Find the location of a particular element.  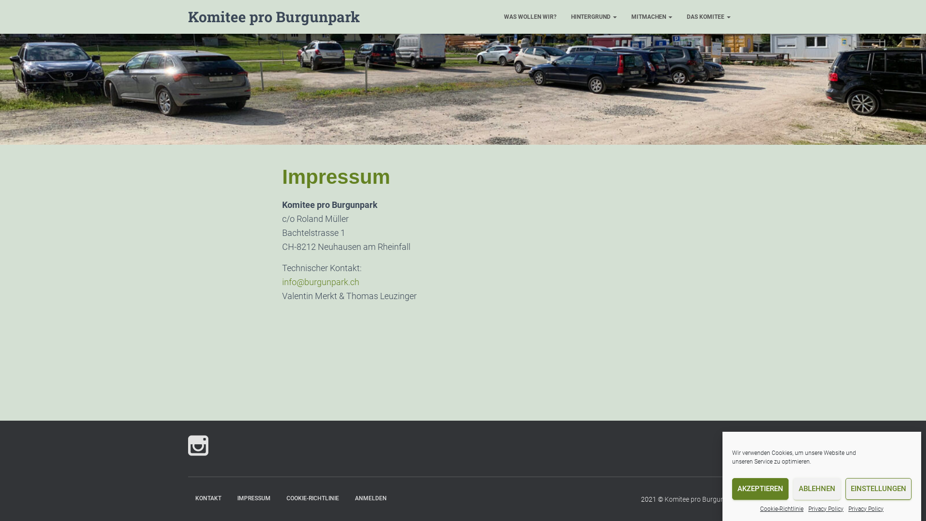

ANMELDEN is located at coordinates (371, 499).